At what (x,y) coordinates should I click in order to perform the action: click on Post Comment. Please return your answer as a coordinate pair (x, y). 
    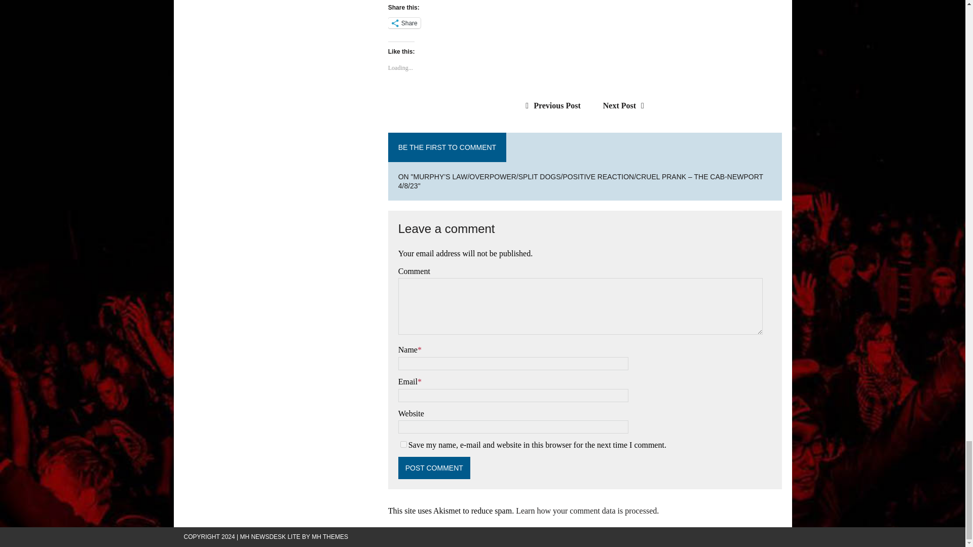
    Looking at the image, I should click on (434, 468).